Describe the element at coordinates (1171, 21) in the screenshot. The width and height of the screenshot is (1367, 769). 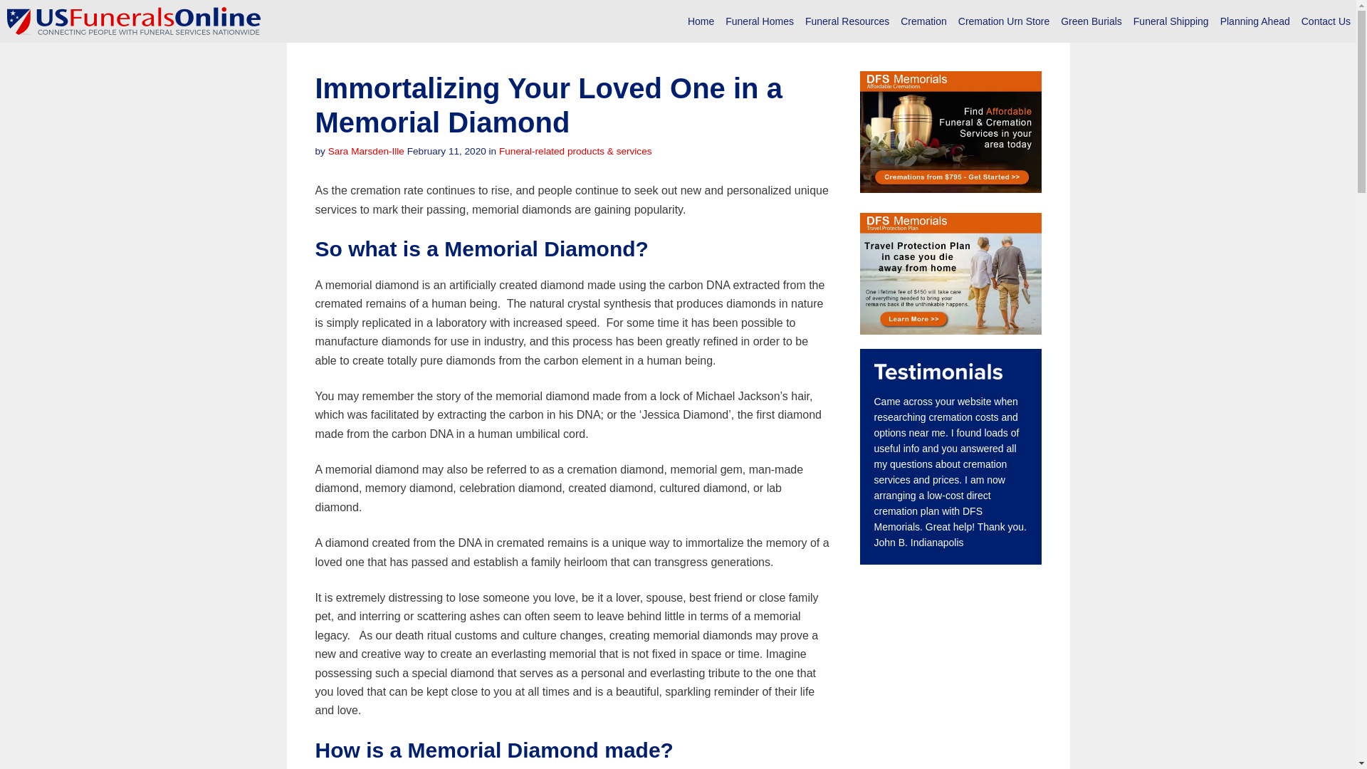
I see `Funeral Shipping` at that location.